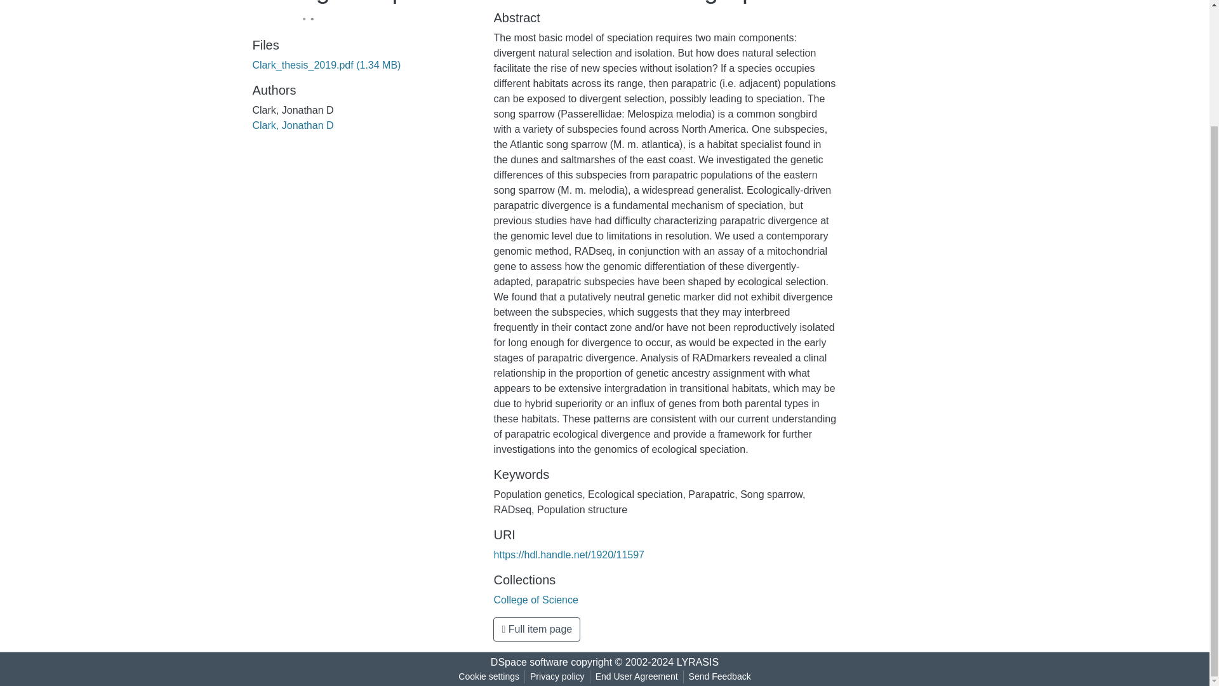 The height and width of the screenshot is (686, 1219). Describe the element at coordinates (489, 676) in the screenshot. I see `Cookie settings` at that location.